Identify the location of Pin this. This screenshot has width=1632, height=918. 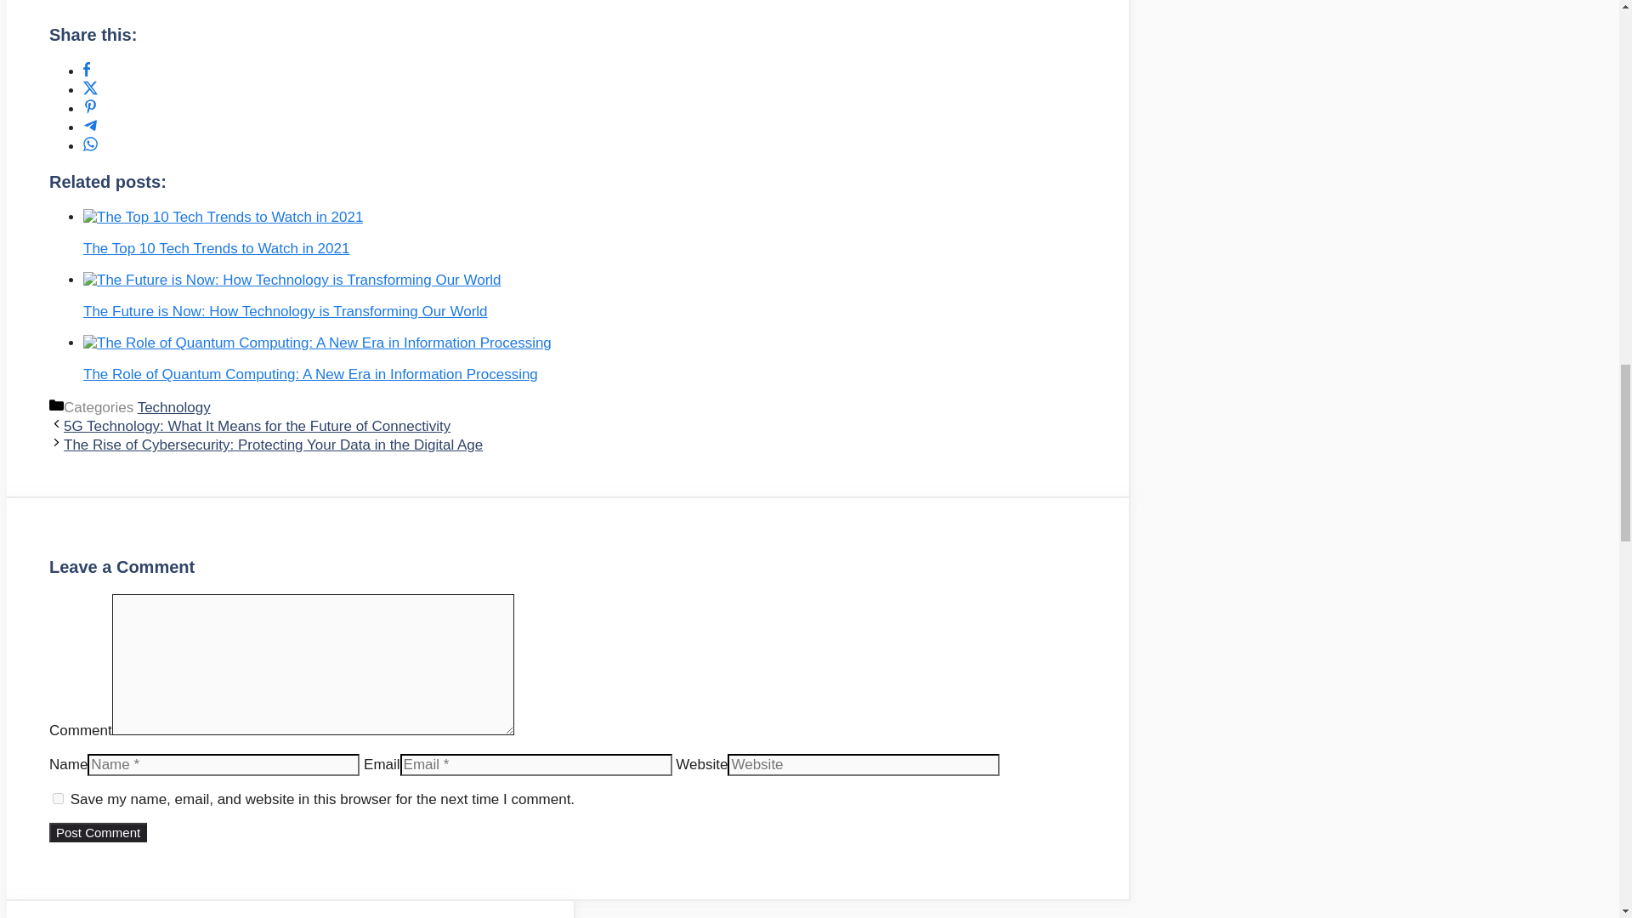
(90, 109).